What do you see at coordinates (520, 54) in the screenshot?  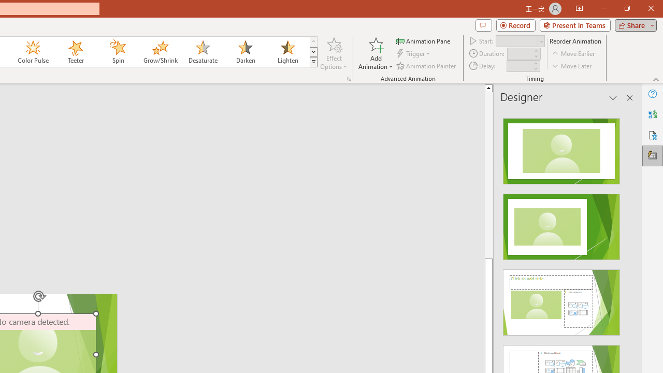 I see `Animation Duration` at bounding box center [520, 54].